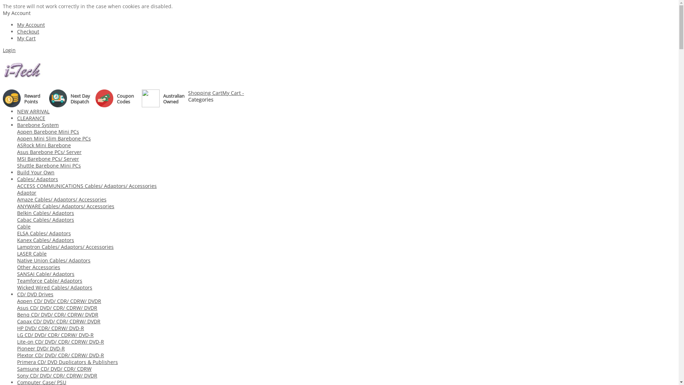  Describe the element at coordinates (57, 376) in the screenshot. I see `Sony CD/ DVD/ CDR/ CDRW/ DVDR` at that location.